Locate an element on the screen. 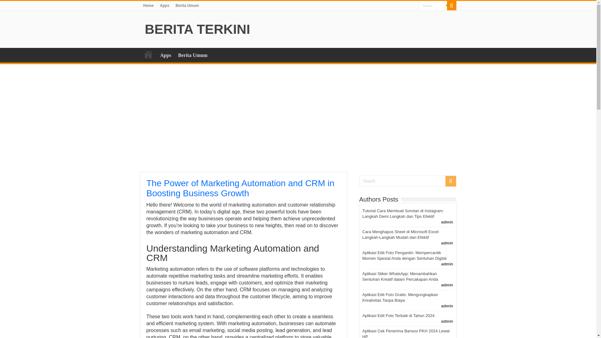 This screenshot has height=338, width=601. admin is located at coordinates (447, 285).